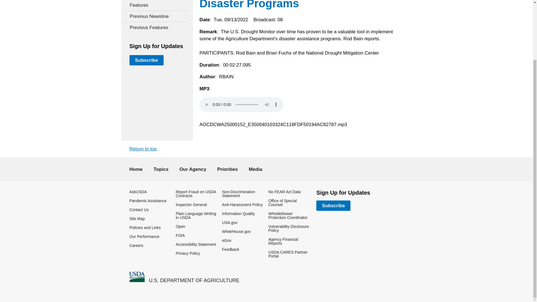 The height and width of the screenshot is (302, 537). What do you see at coordinates (137, 277) in the screenshot?
I see `Home` at bounding box center [137, 277].